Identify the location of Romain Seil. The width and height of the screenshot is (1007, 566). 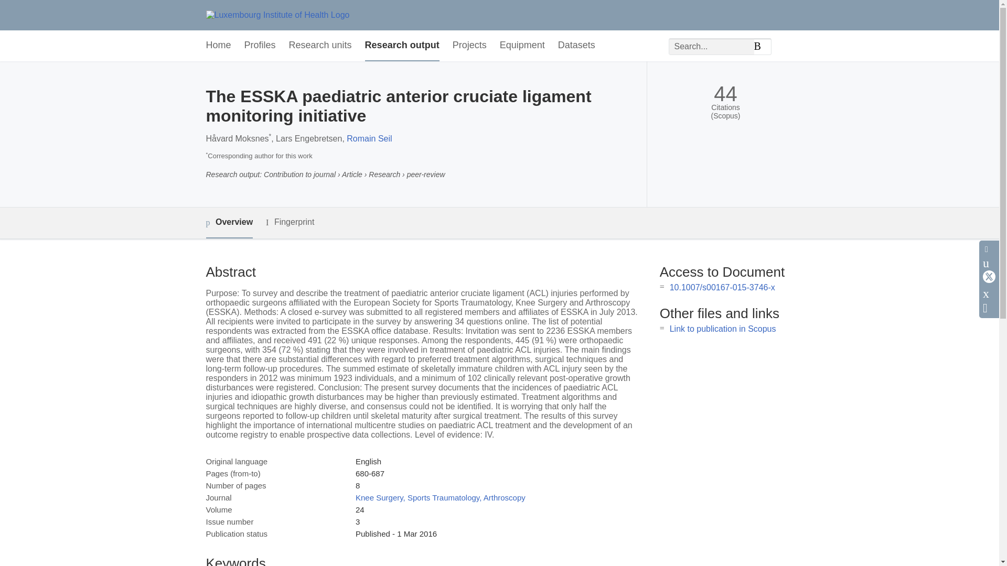
(369, 138).